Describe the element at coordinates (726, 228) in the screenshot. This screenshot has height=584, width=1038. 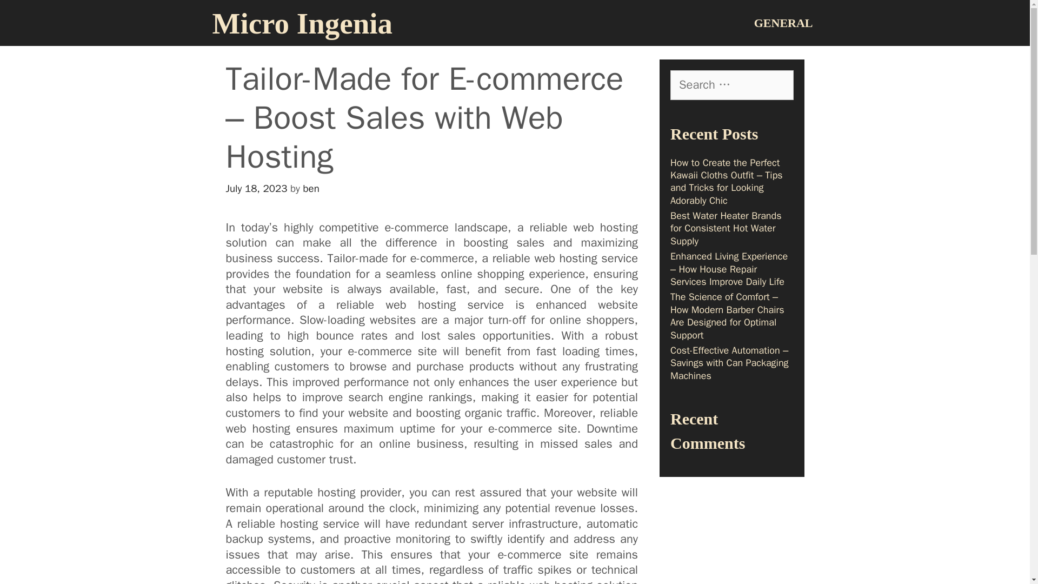
I see `Best Water Heater Brands for Consistent Hot Water Supply` at that location.